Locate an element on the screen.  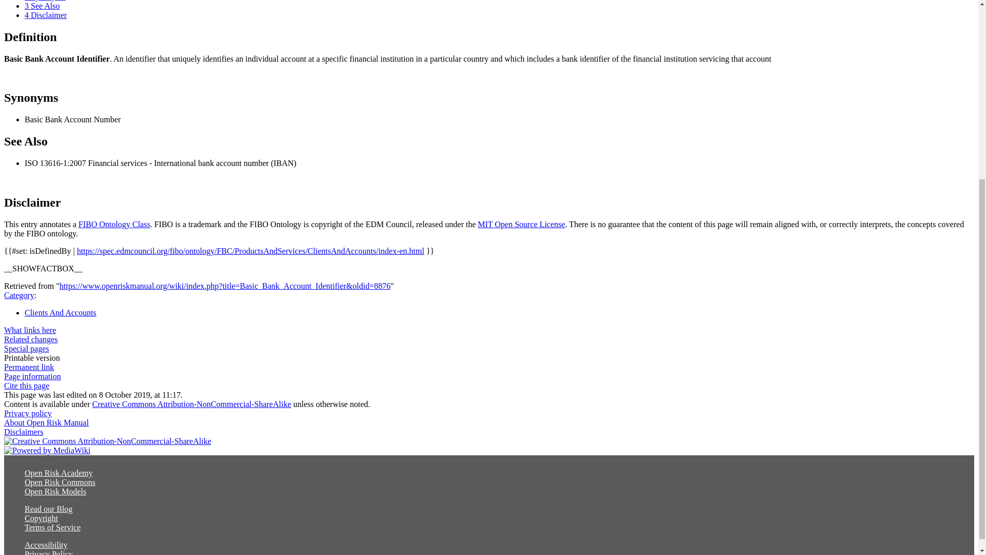
Page information is located at coordinates (32, 376).